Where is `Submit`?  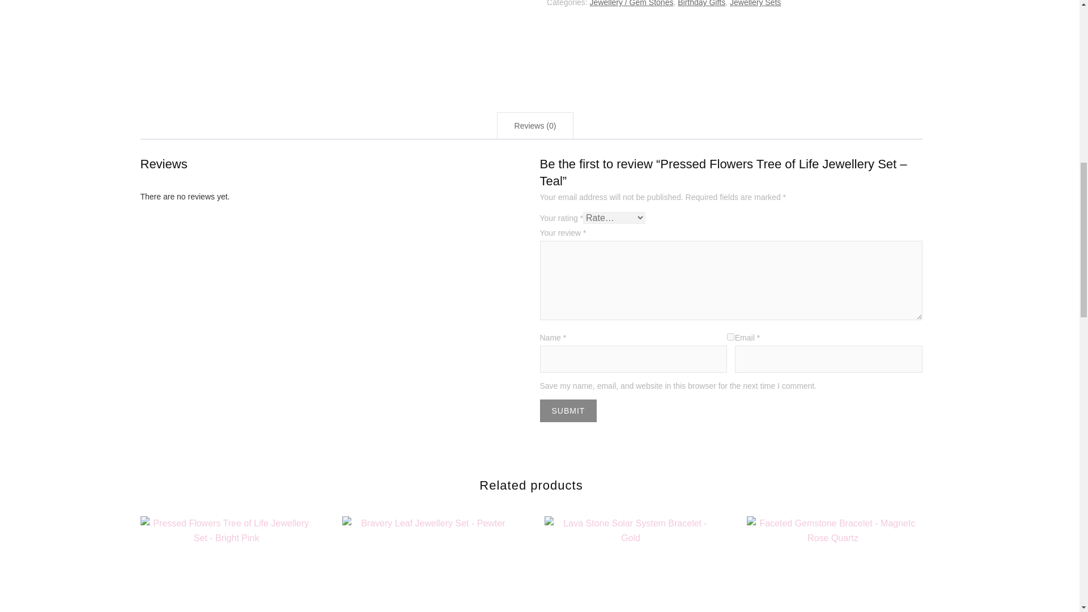 Submit is located at coordinates (568, 411).